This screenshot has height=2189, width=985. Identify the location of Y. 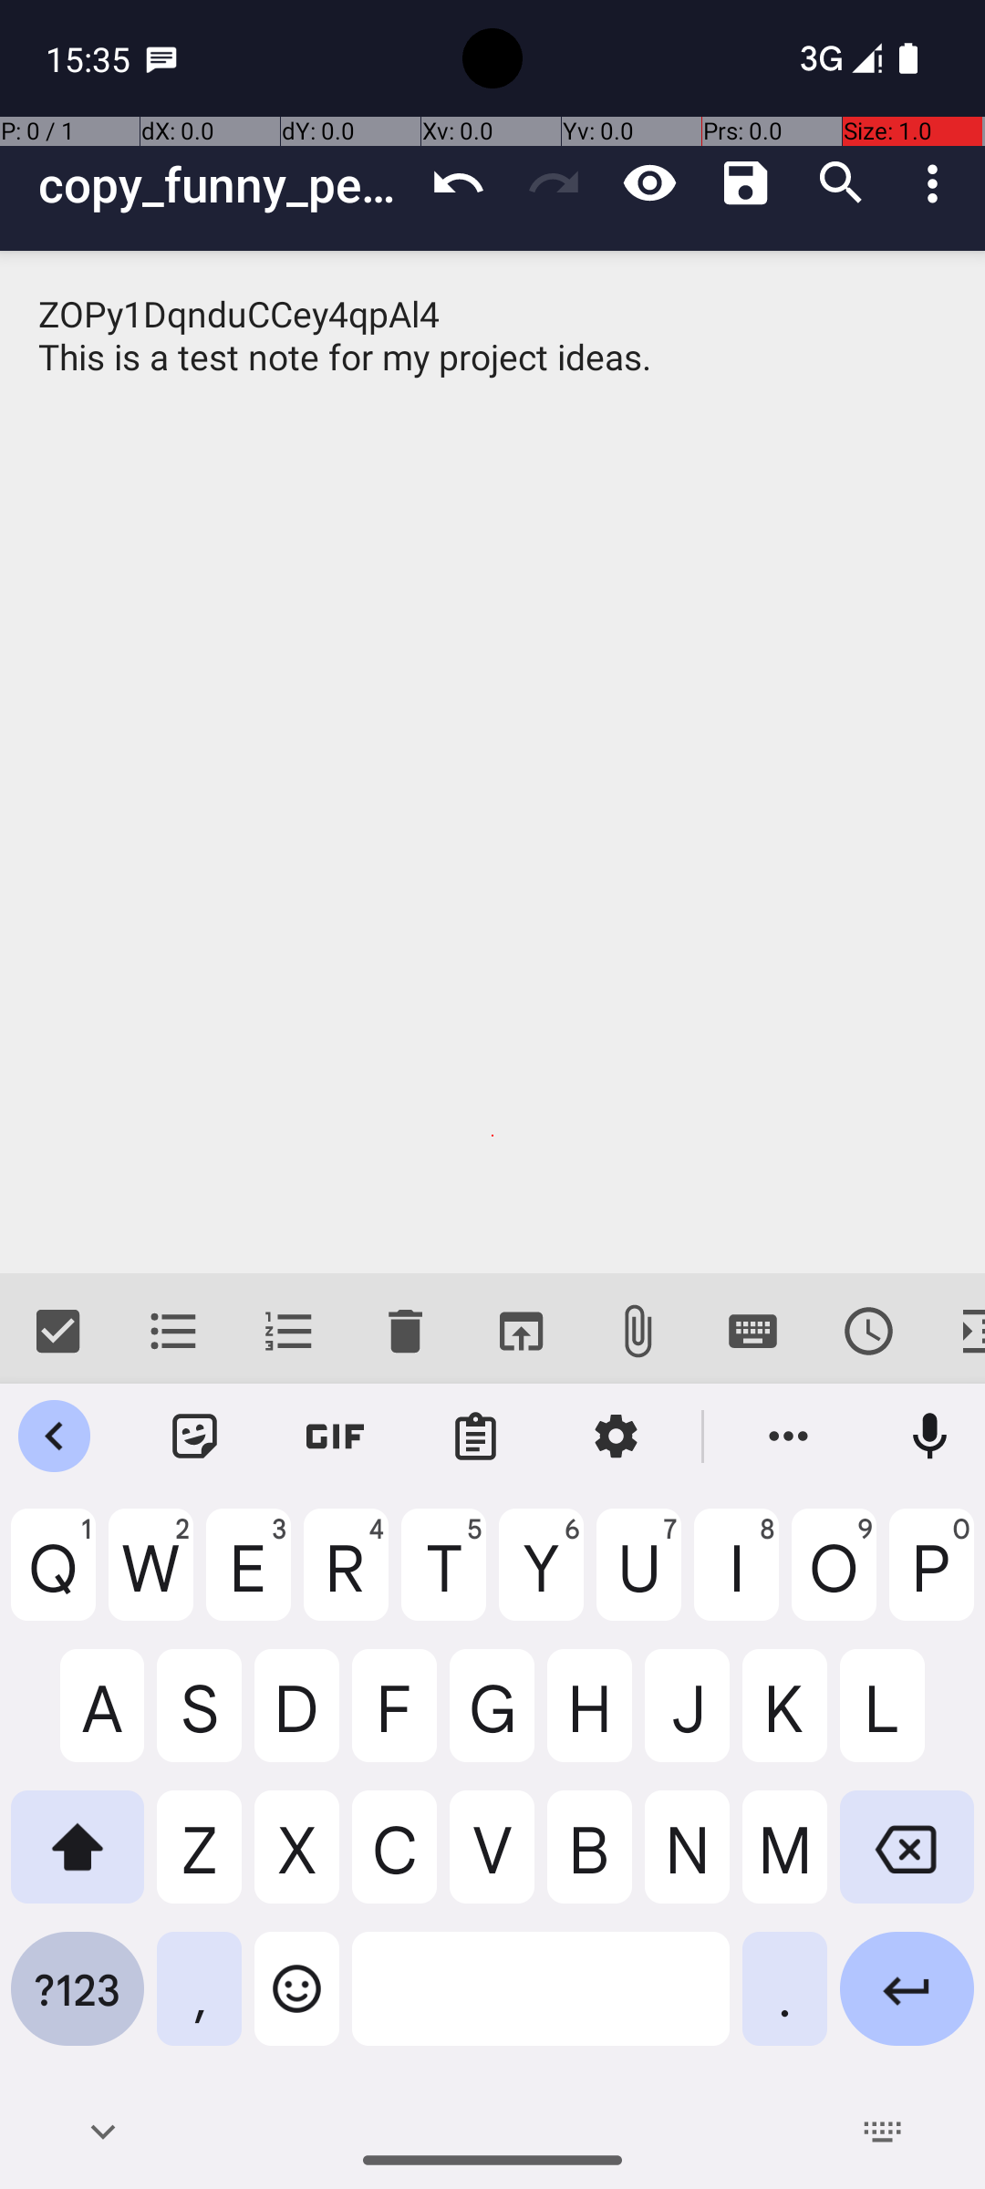
(542, 1579).